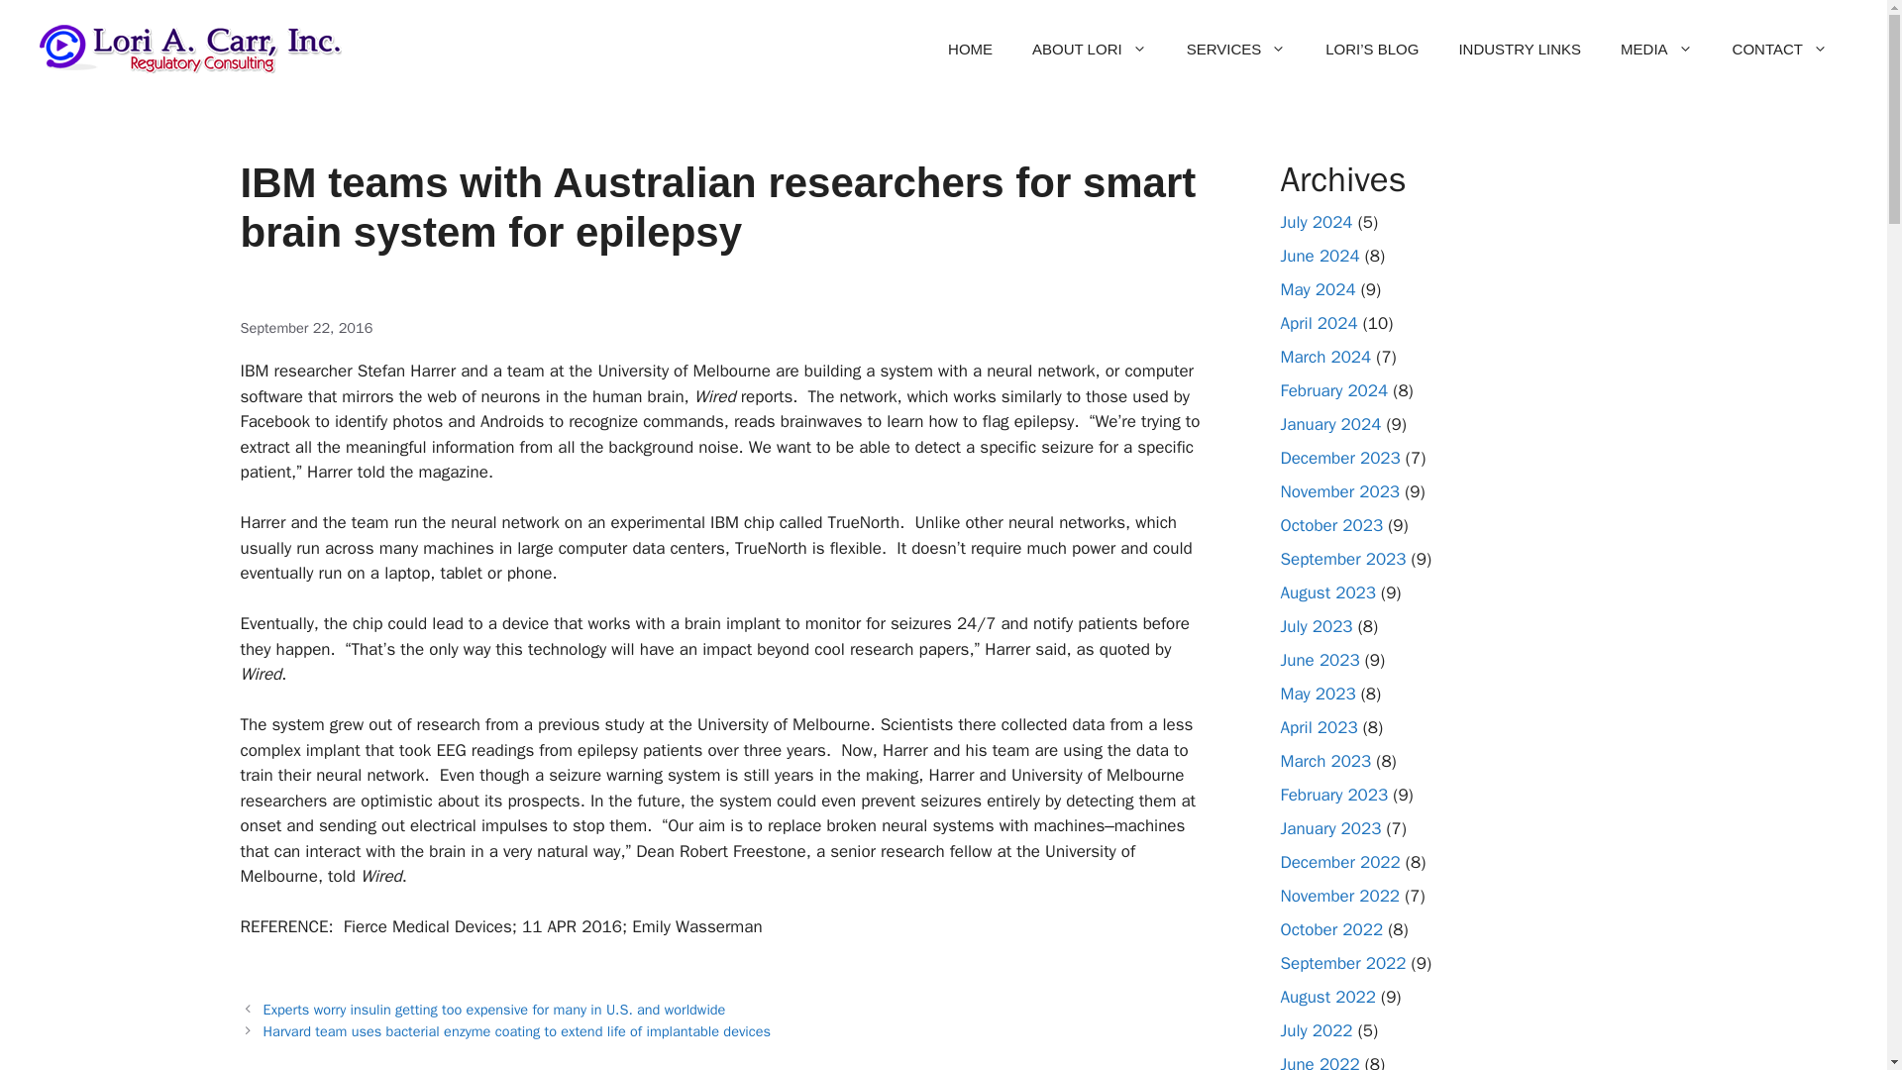 This screenshot has width=1902, height=1070. Describe the element at coordinates (1656, 50) in the screenshot. I see `MEDIA` at that location.